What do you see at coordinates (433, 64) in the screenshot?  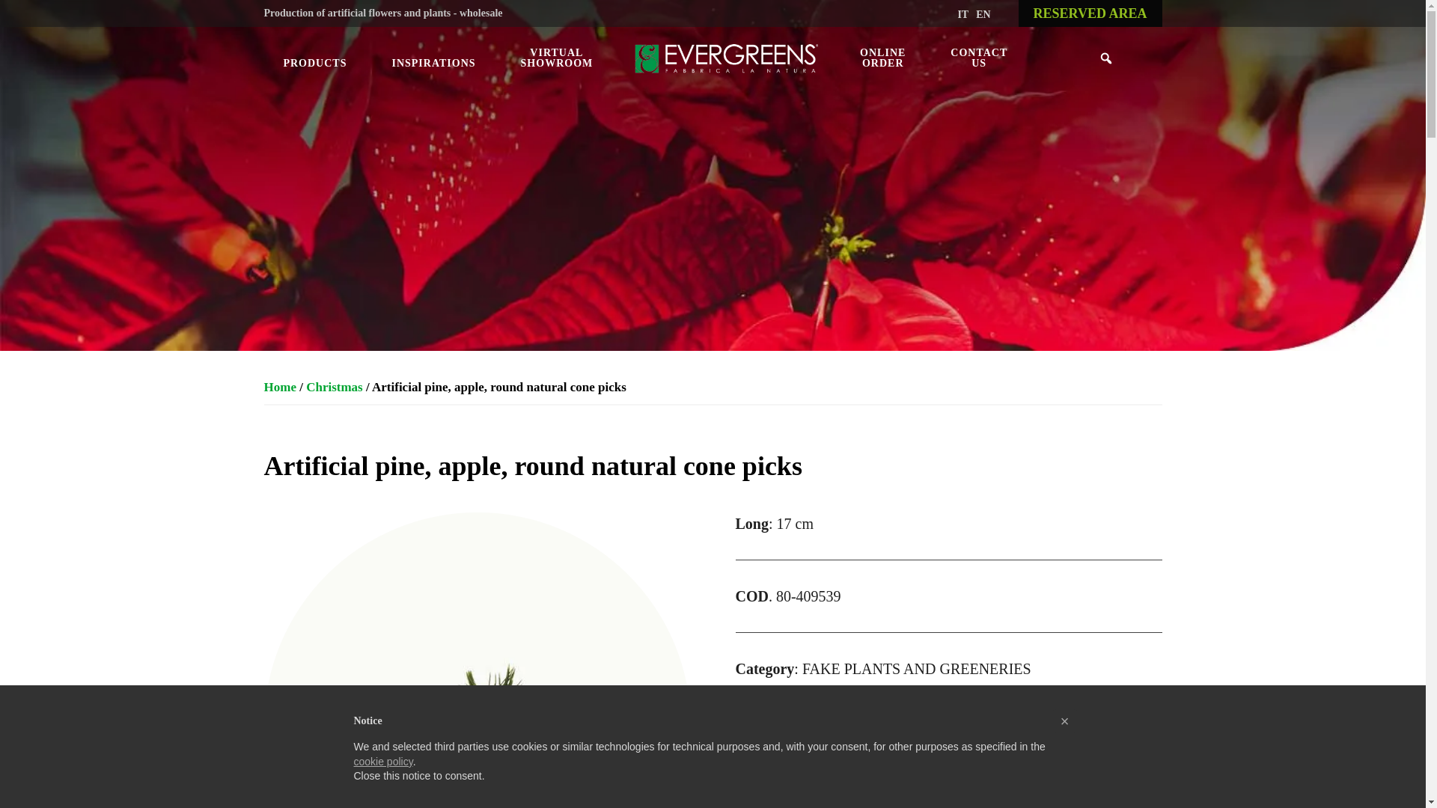 I see `INSPIRATIONS` at bounding box center [433, 64].